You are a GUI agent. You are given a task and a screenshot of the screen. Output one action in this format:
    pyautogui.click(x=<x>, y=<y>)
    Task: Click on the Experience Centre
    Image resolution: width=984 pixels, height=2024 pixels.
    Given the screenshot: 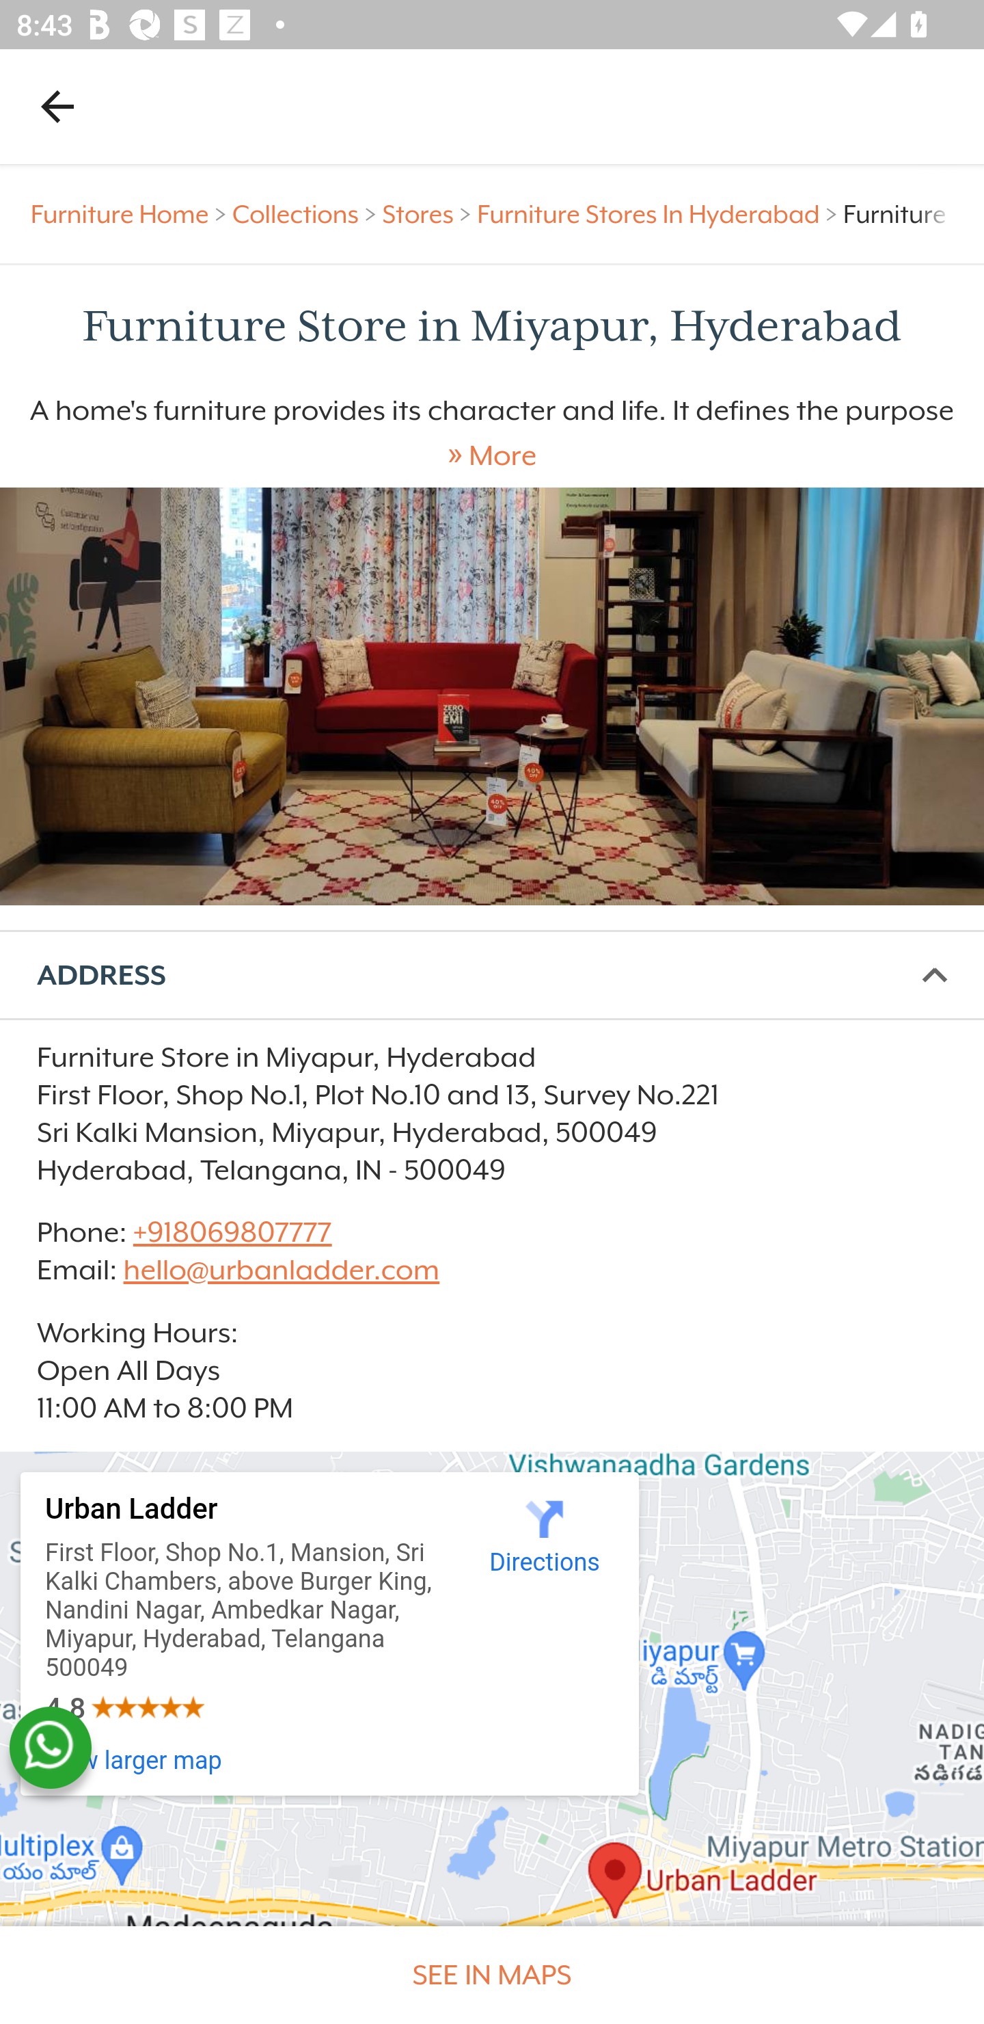 What is the action you would take?
    pyautogui.click(x=492, y=696)
    